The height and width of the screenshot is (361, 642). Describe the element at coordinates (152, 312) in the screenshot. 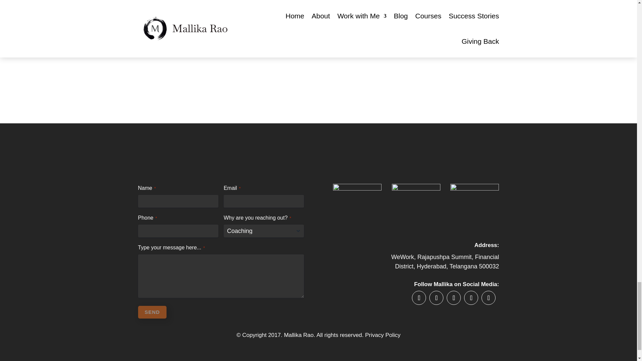

I see `Send` at that location.